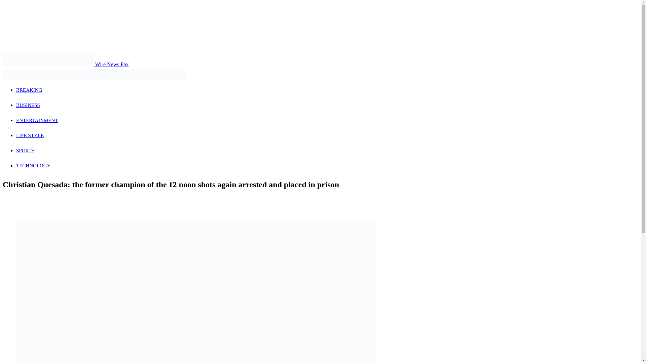 Image resolution: width=646 pixels, height=363 pixels. I want to click on Wire News Fax, so click(65, 64).